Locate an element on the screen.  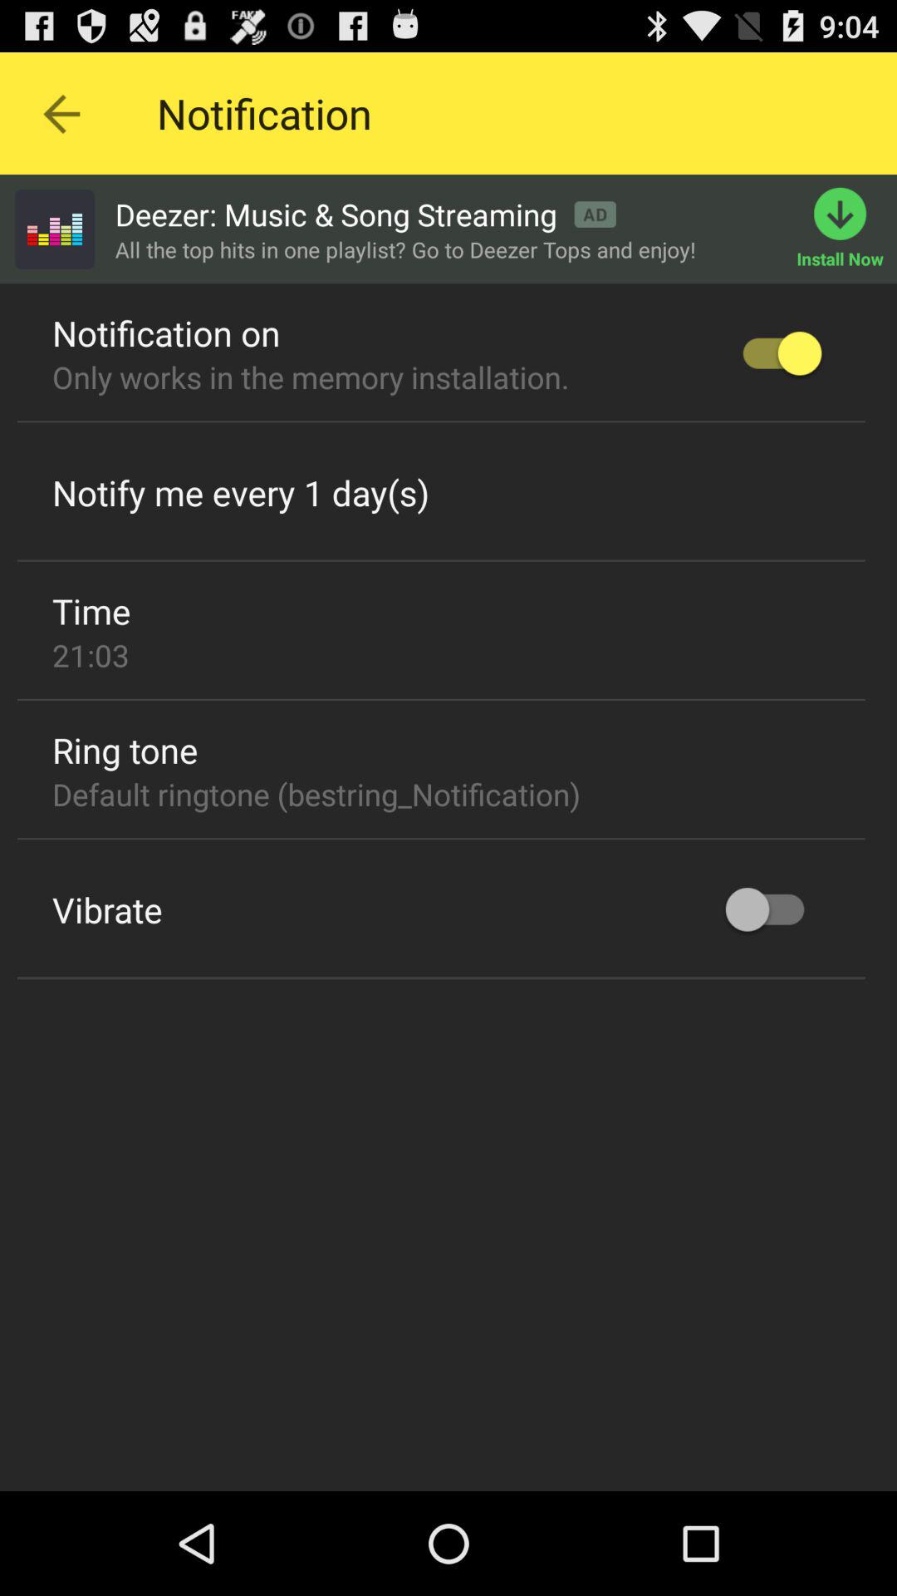
tap icon below the deezer music song item is located at coordinates (405, 249).